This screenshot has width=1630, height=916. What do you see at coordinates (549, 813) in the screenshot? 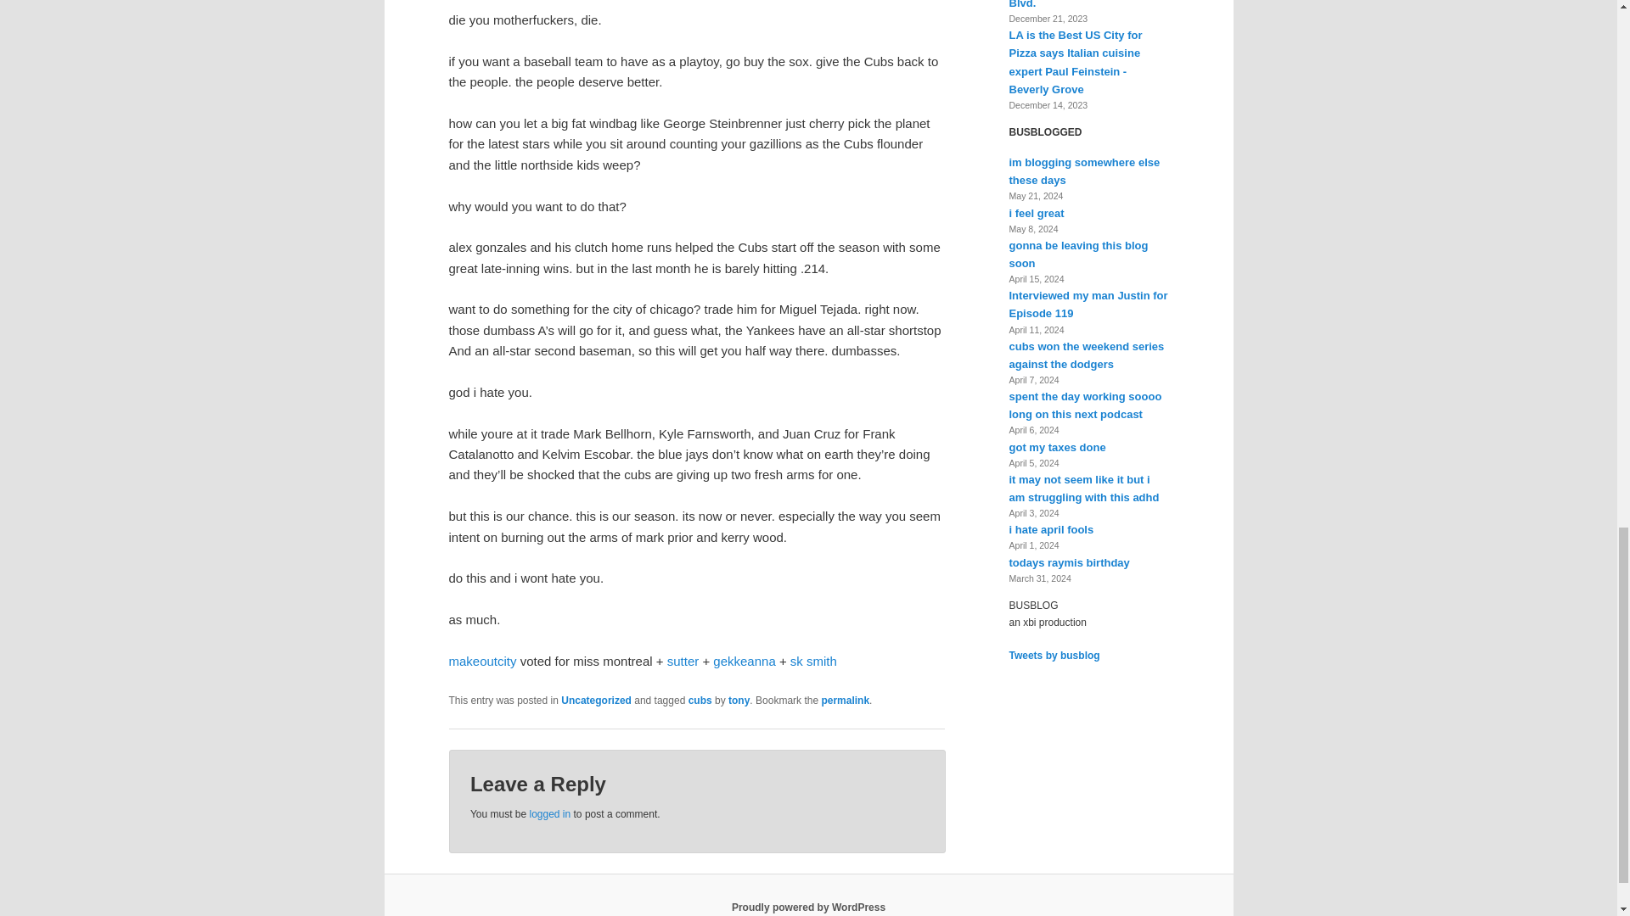
I see `logged in` at bounding box center [549, 813].